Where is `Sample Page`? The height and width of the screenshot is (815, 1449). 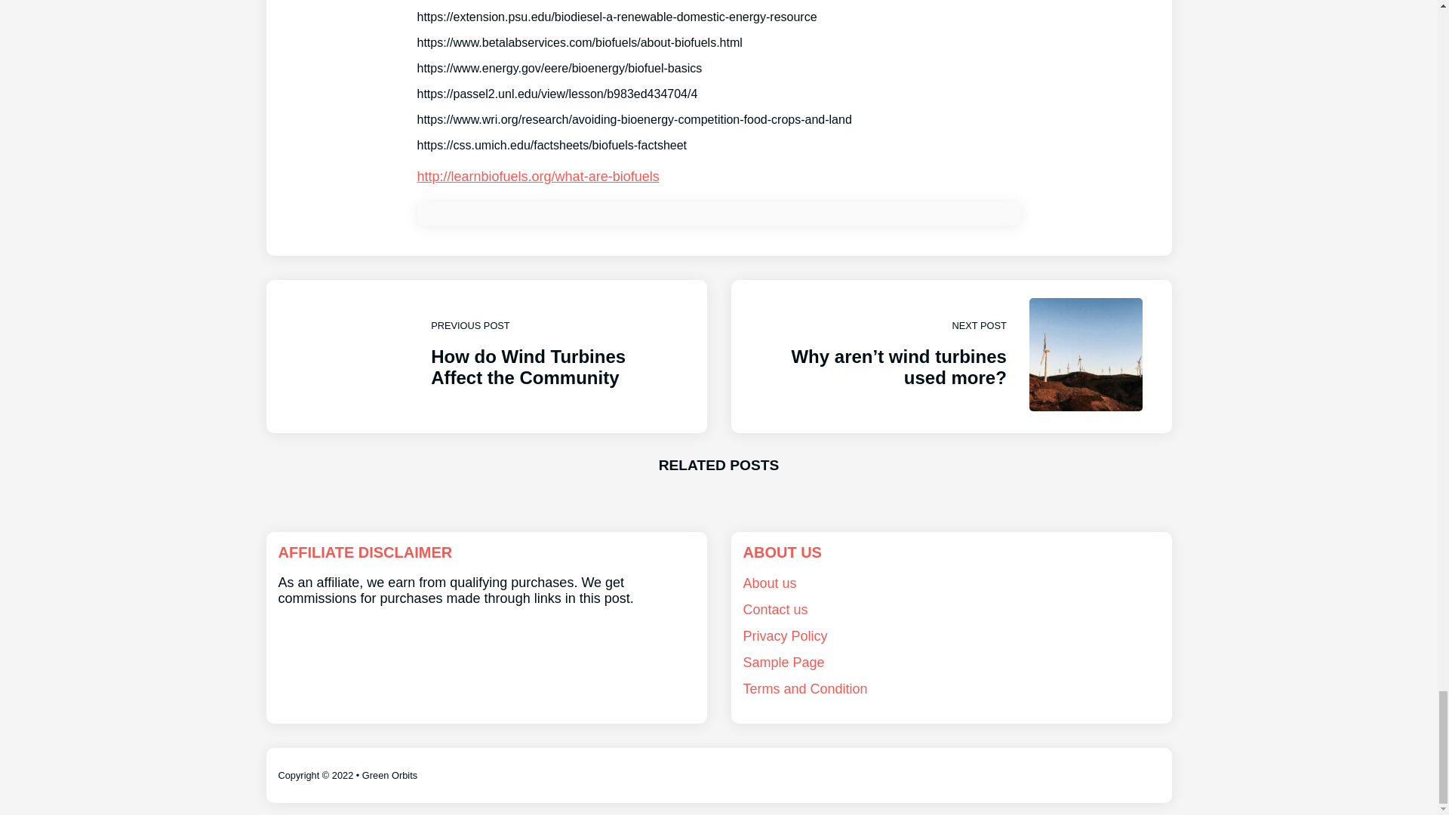 Sample Page is located at coordinates (783, 663).